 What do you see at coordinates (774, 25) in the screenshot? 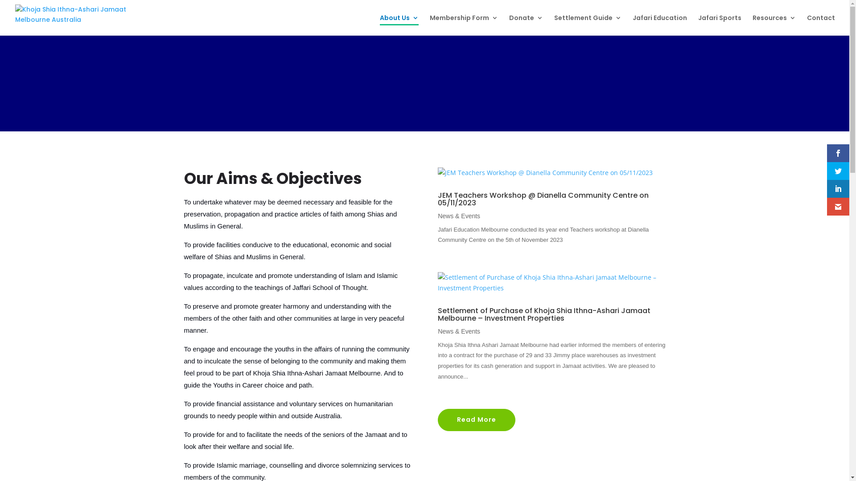
I see `Resources` at bounding box center [774, 25].